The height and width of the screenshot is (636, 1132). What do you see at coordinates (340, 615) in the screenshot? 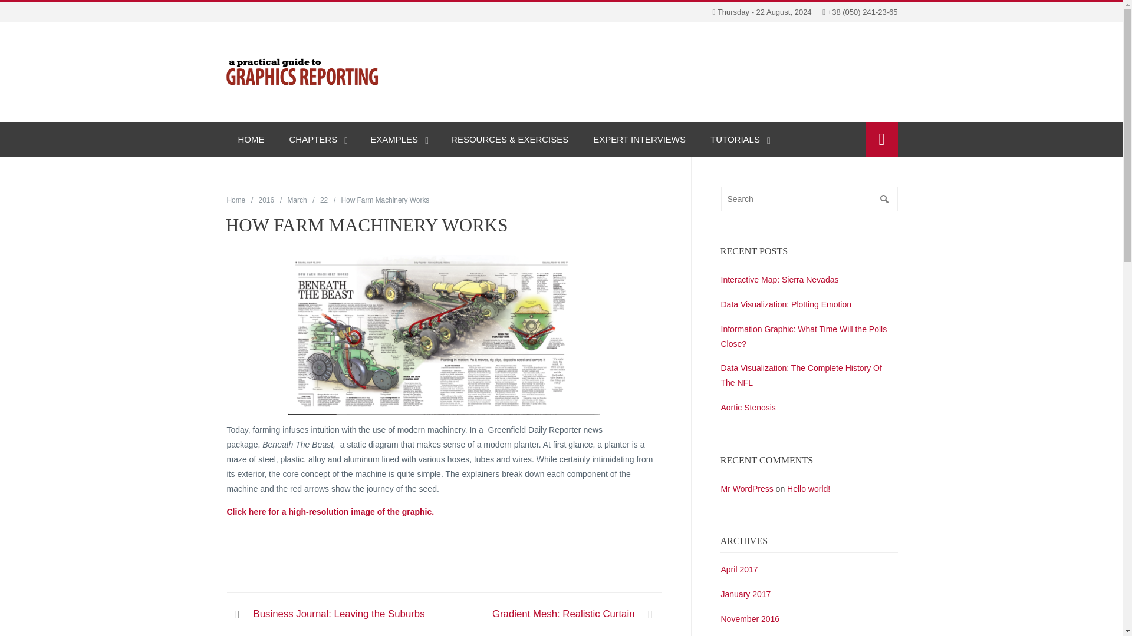
I see `Previous` at bounding box center [340, 615].